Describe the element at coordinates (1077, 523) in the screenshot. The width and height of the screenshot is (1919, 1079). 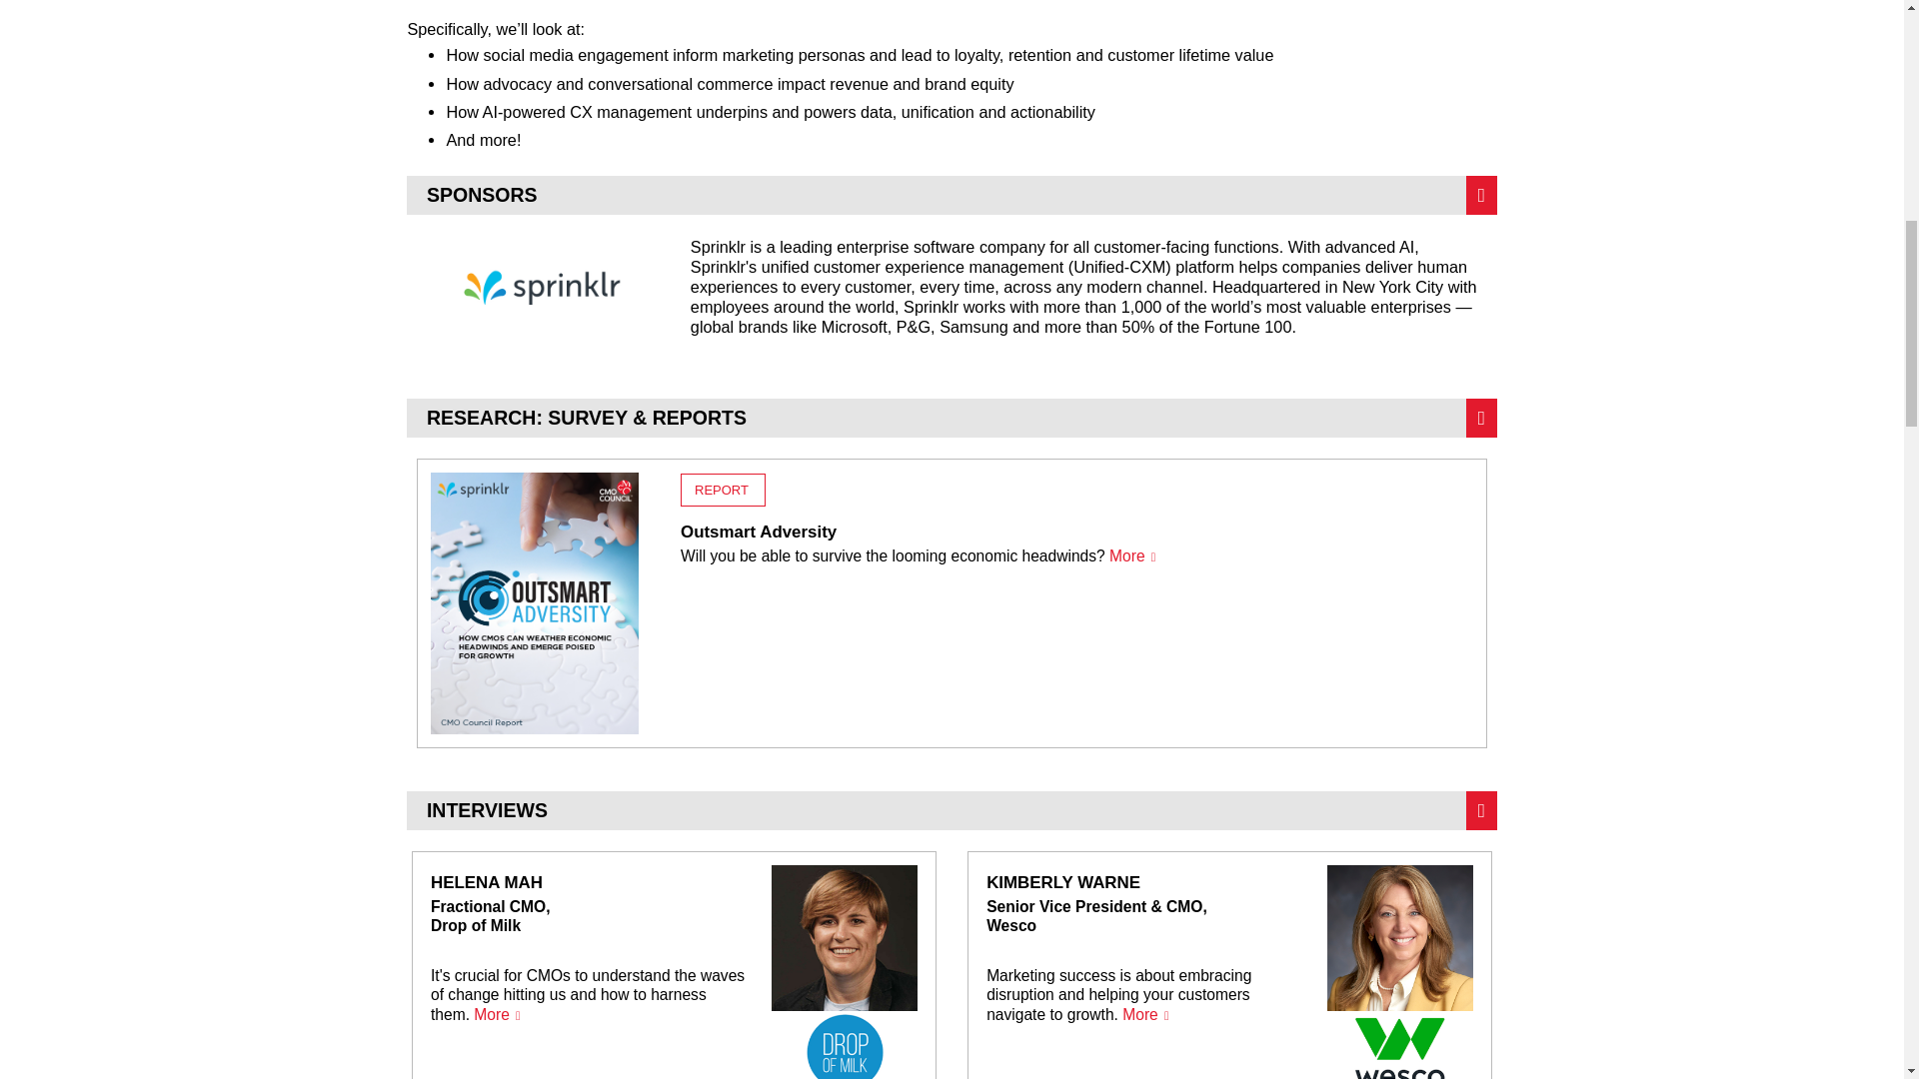
I see `Outsmart Adversity` at that location.